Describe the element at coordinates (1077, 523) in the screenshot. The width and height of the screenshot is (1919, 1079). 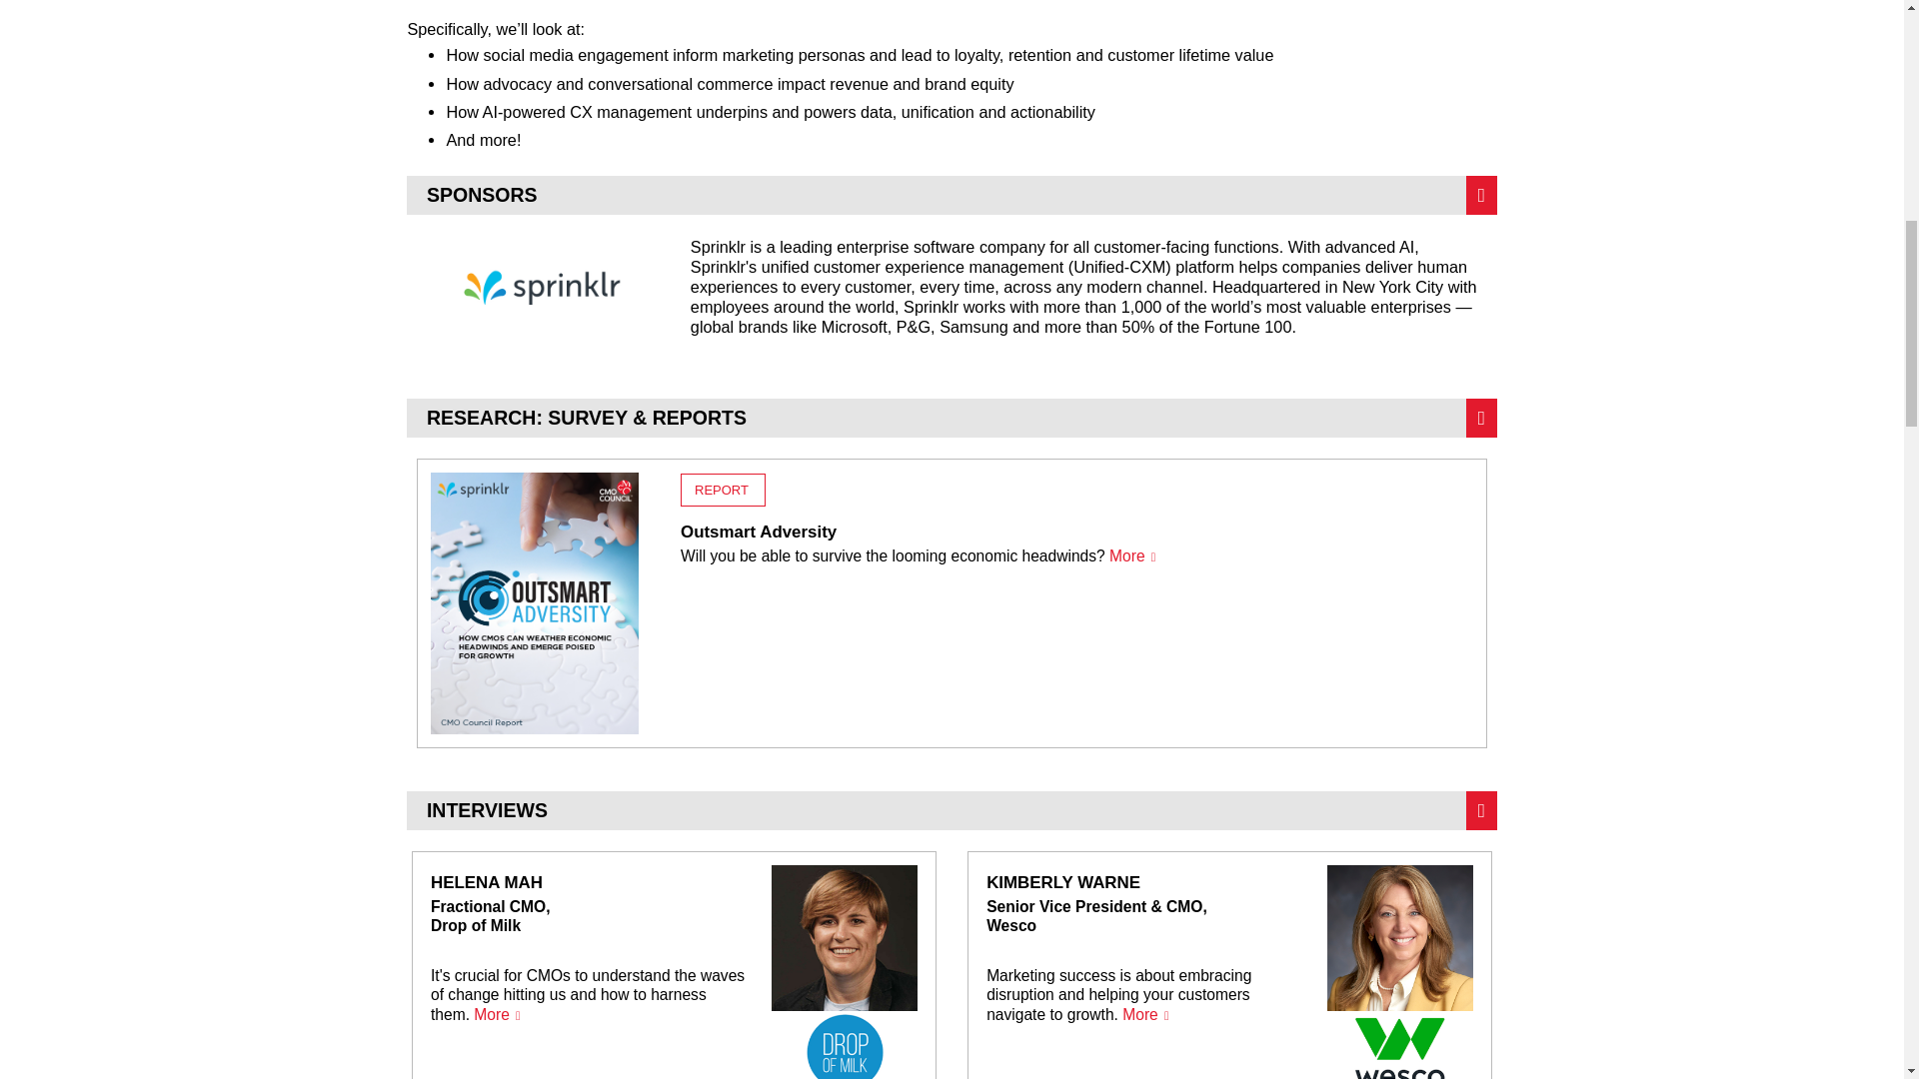
I see `Outsmart Adversity` at that location.